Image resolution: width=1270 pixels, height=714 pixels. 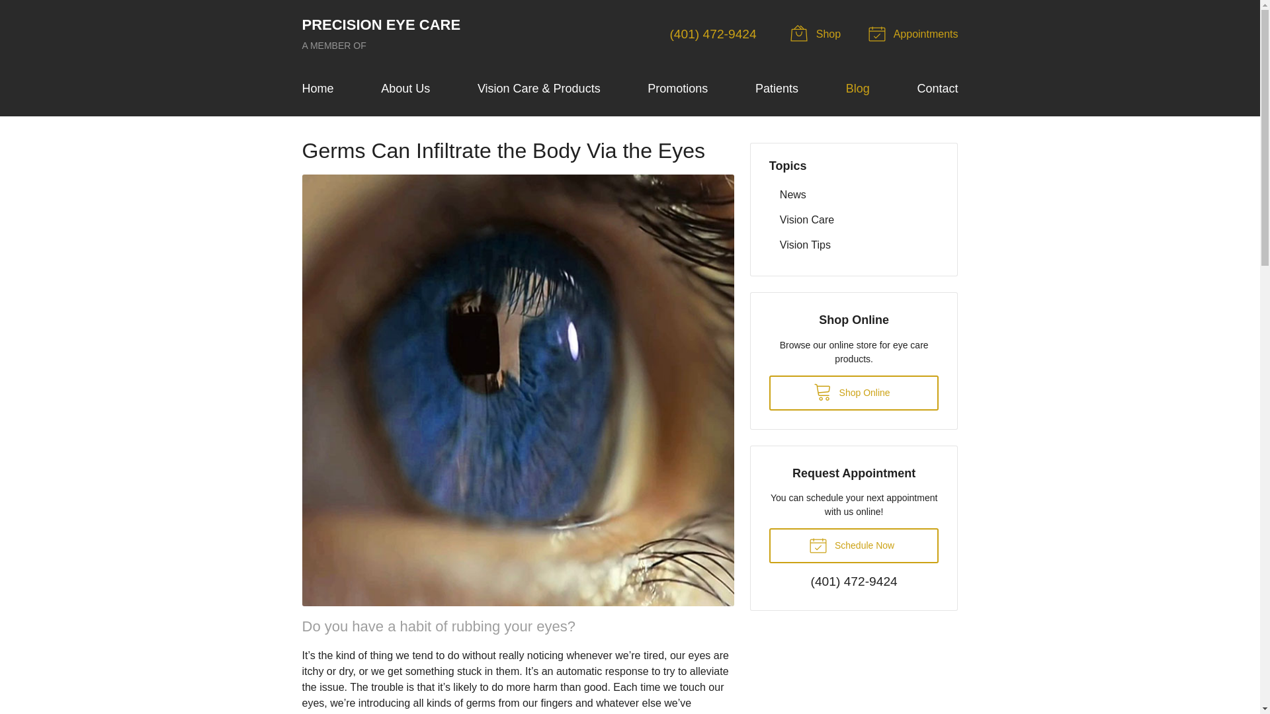 I want to click on Home, so click(x=388, y=34).